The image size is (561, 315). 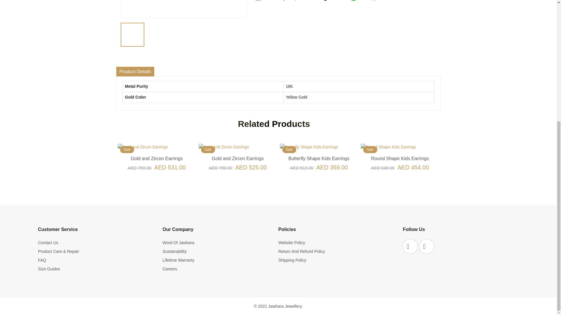 What do you see at coordinates (238, 158) in the screenshot?
I see `Gold and Zircon Earrings` at bounding box center [238, 158].